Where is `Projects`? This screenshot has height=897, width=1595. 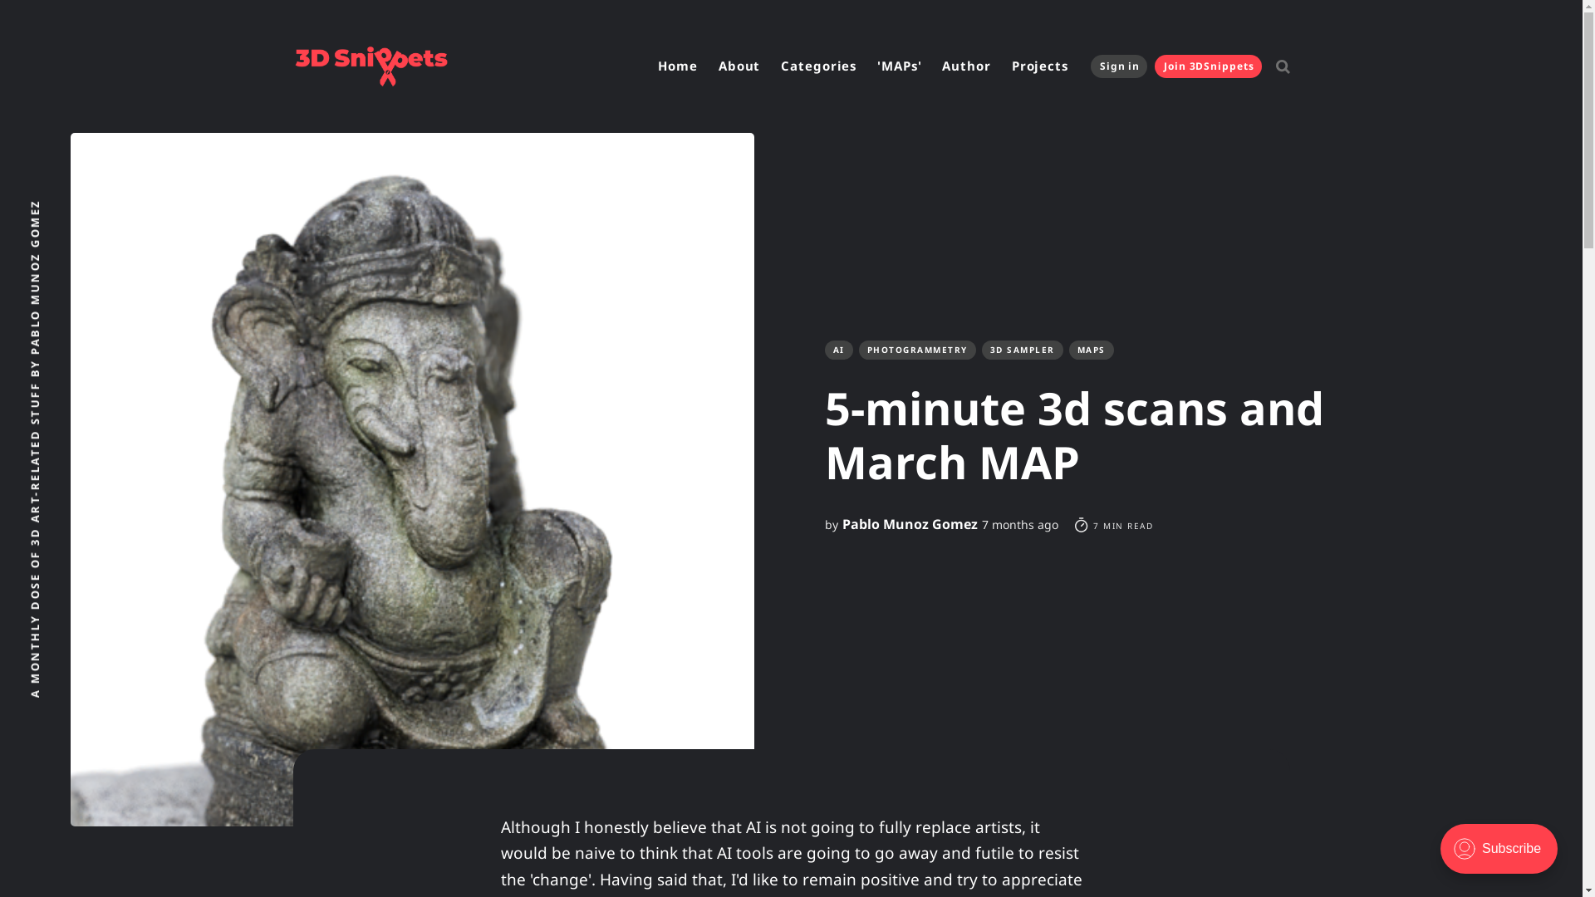
Projects is located at coordinates (1040, 66).